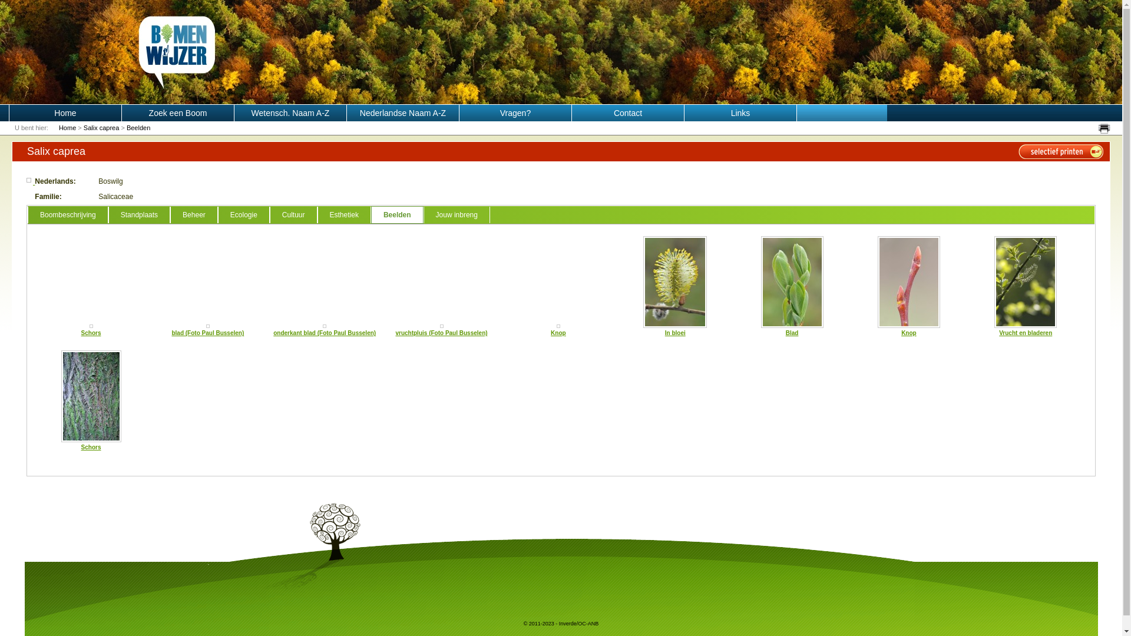  I want to click on Ecologie, so click(244, 215).